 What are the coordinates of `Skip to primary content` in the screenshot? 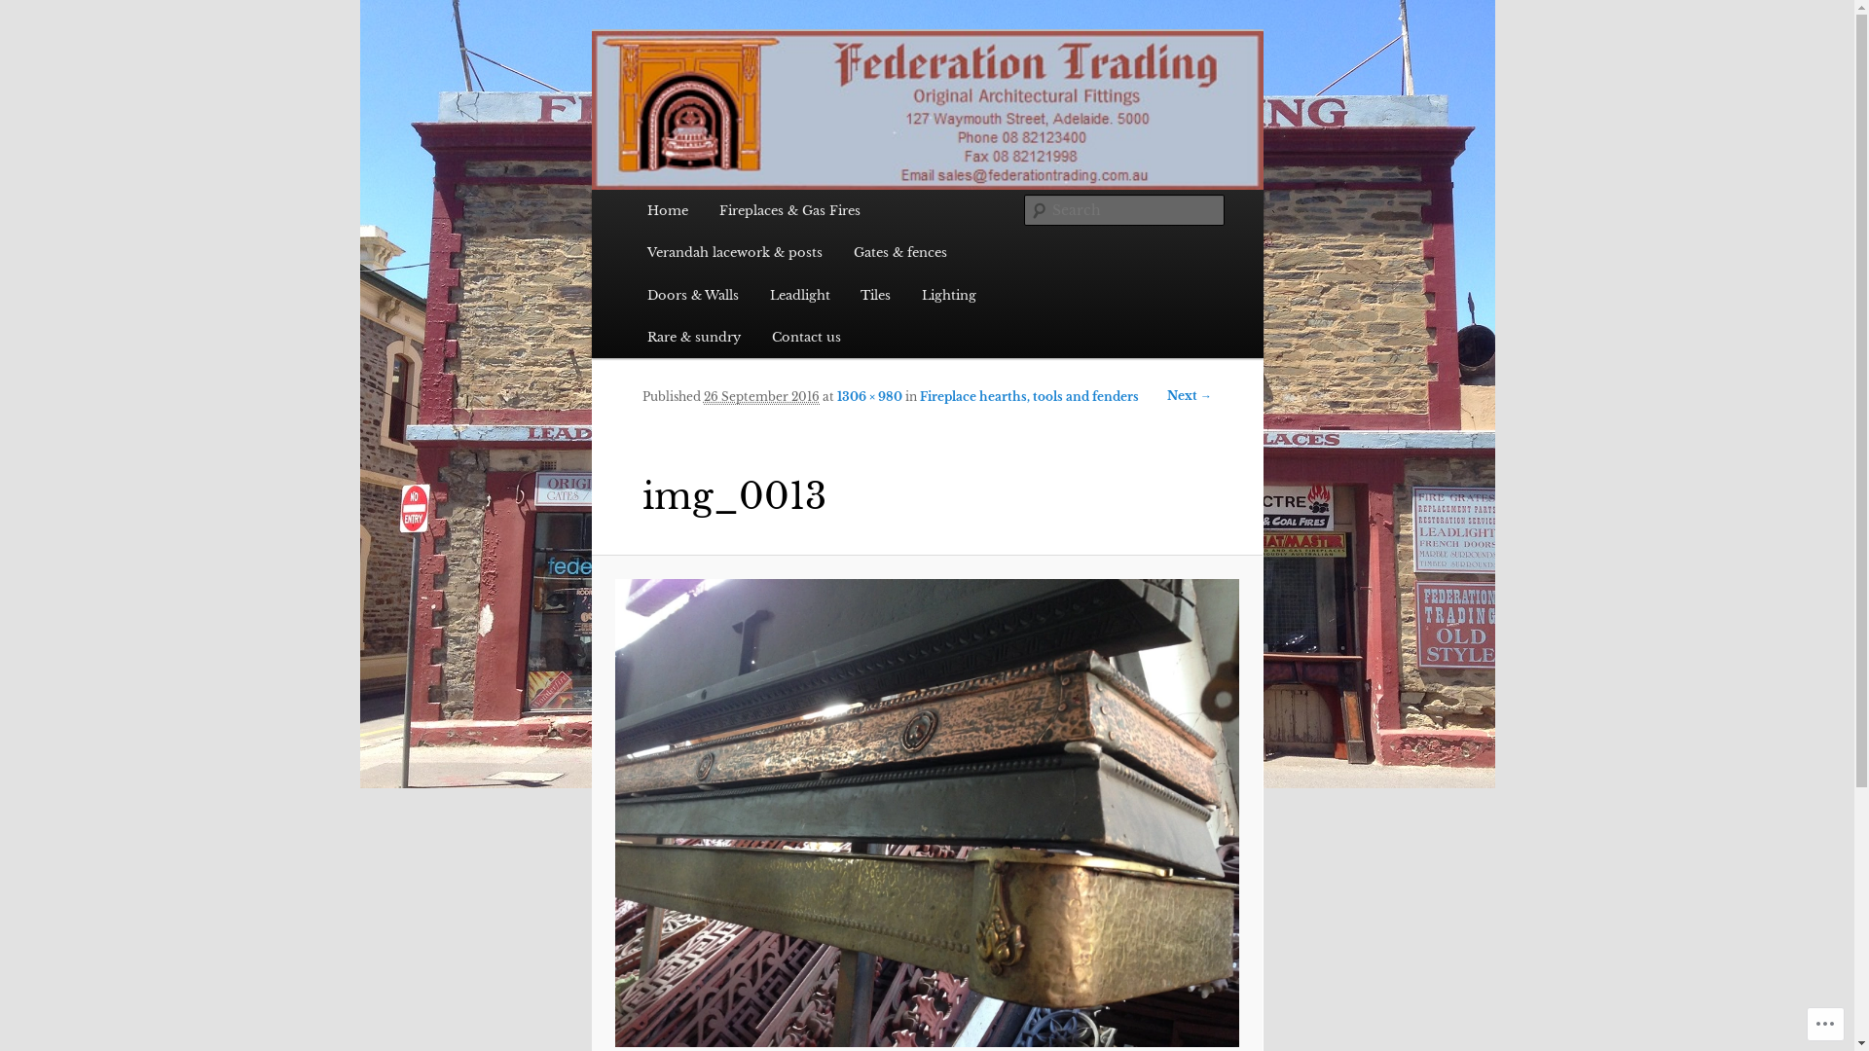 It's located at (29, 29).